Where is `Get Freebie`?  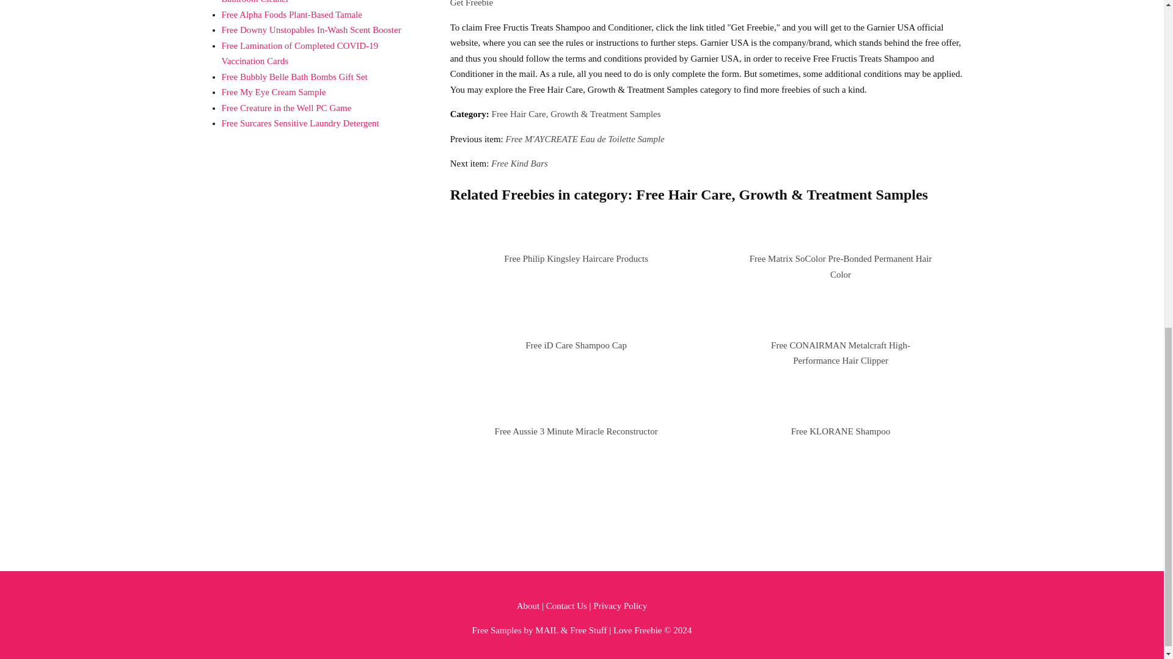
Get Freebie is located at coordinates (472, 4).